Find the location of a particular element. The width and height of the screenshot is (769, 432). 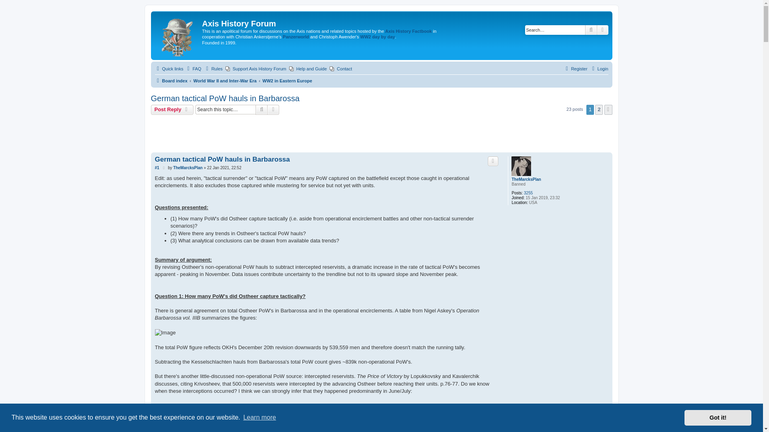

Login is located at coordinates (599, 68).